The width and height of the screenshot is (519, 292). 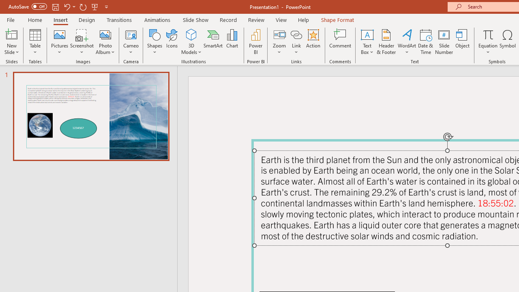 I want to click on Object..., so click(x=463, y=41).